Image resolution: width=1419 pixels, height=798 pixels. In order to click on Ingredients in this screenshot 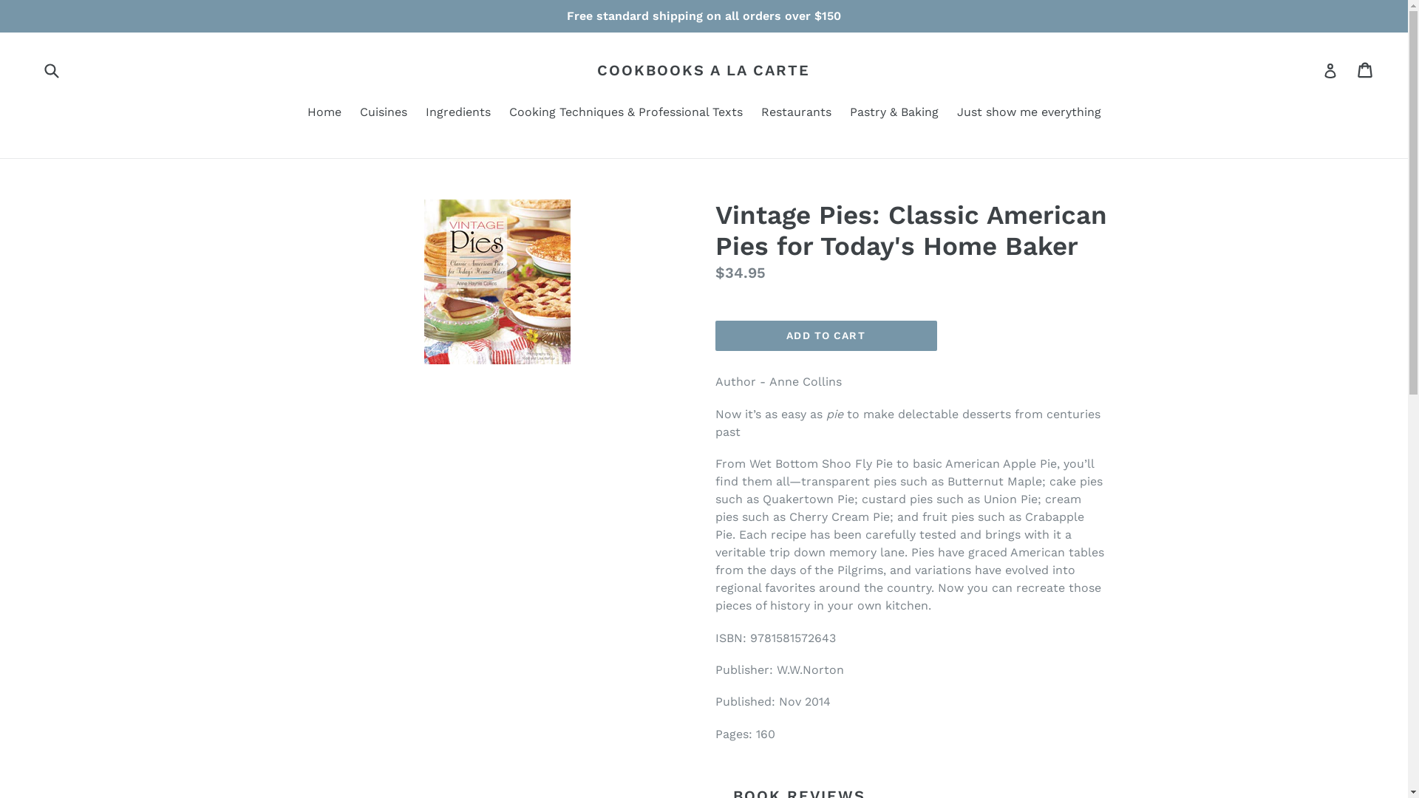, I will do `click(458, 114)`.